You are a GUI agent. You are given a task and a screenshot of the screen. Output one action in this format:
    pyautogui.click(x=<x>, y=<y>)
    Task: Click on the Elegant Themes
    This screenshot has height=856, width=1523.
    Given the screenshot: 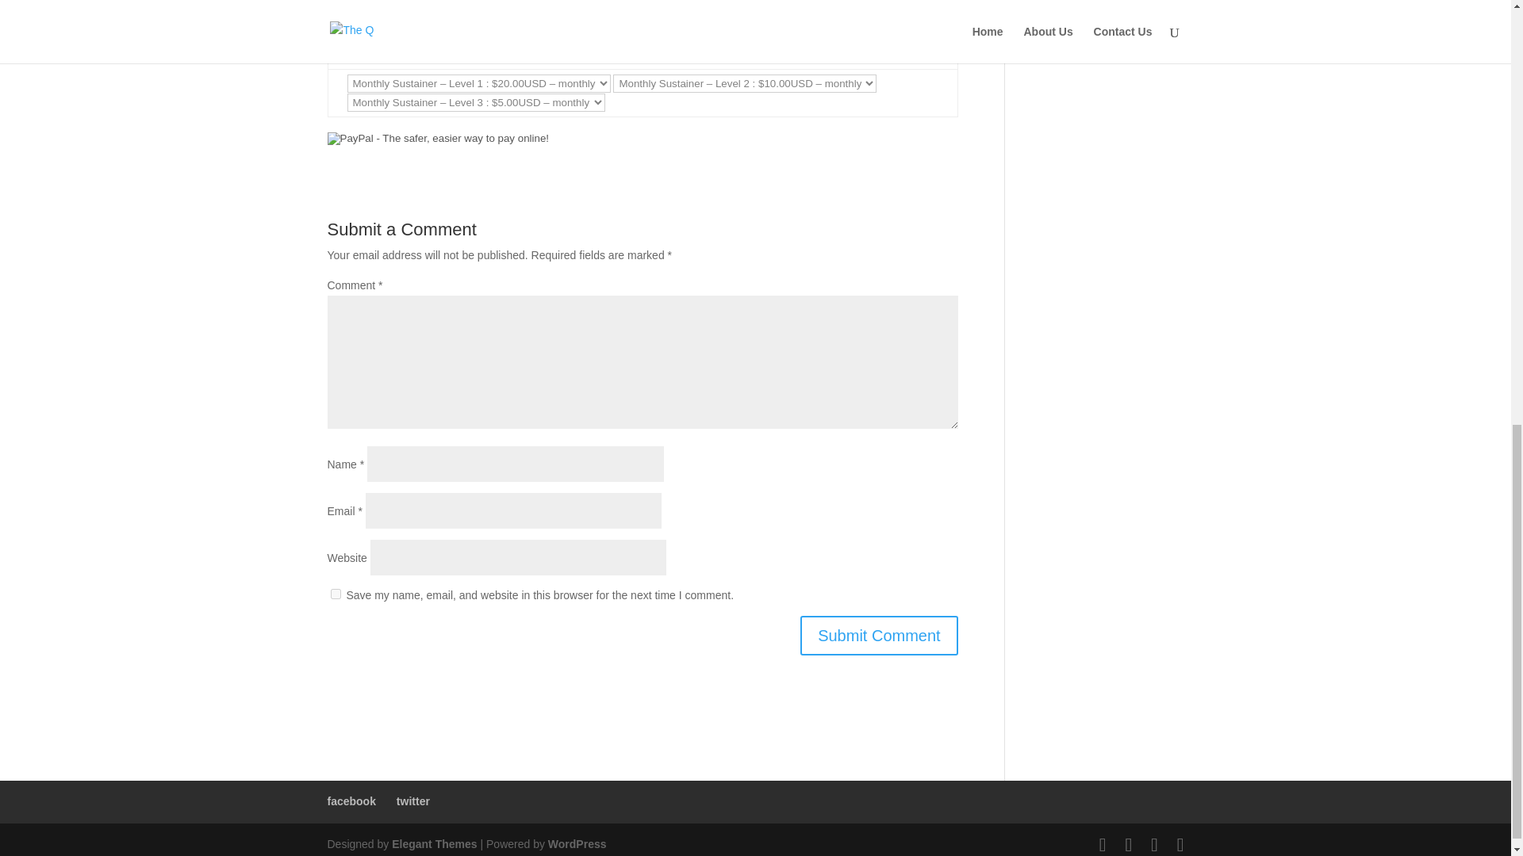 What is the action you would take?
    pyautogui.click(x=433, y=844)
    